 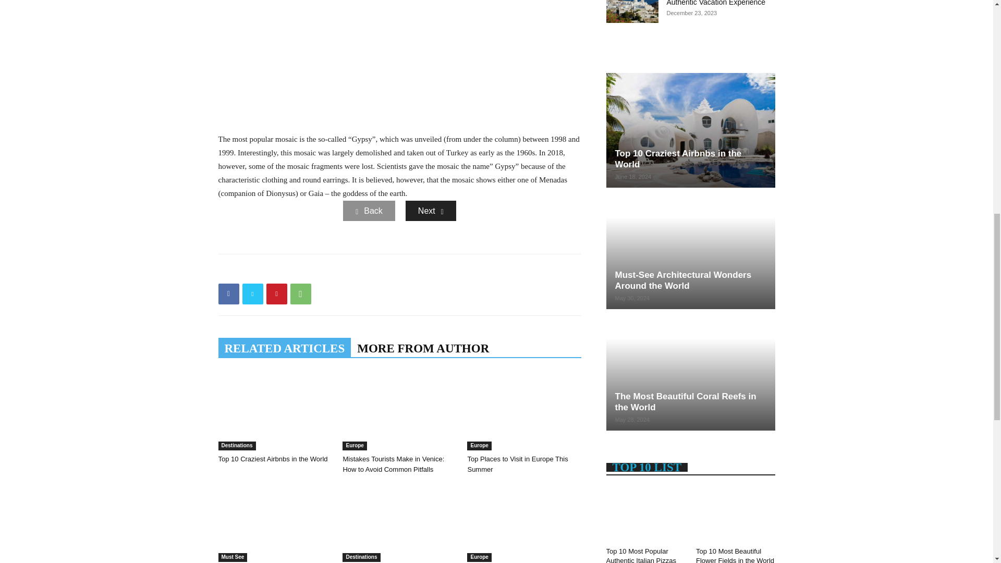 What do you see at coordinates (252, 294) in the screenshot?
I see `Twitter` at bounding box center [252, 294].